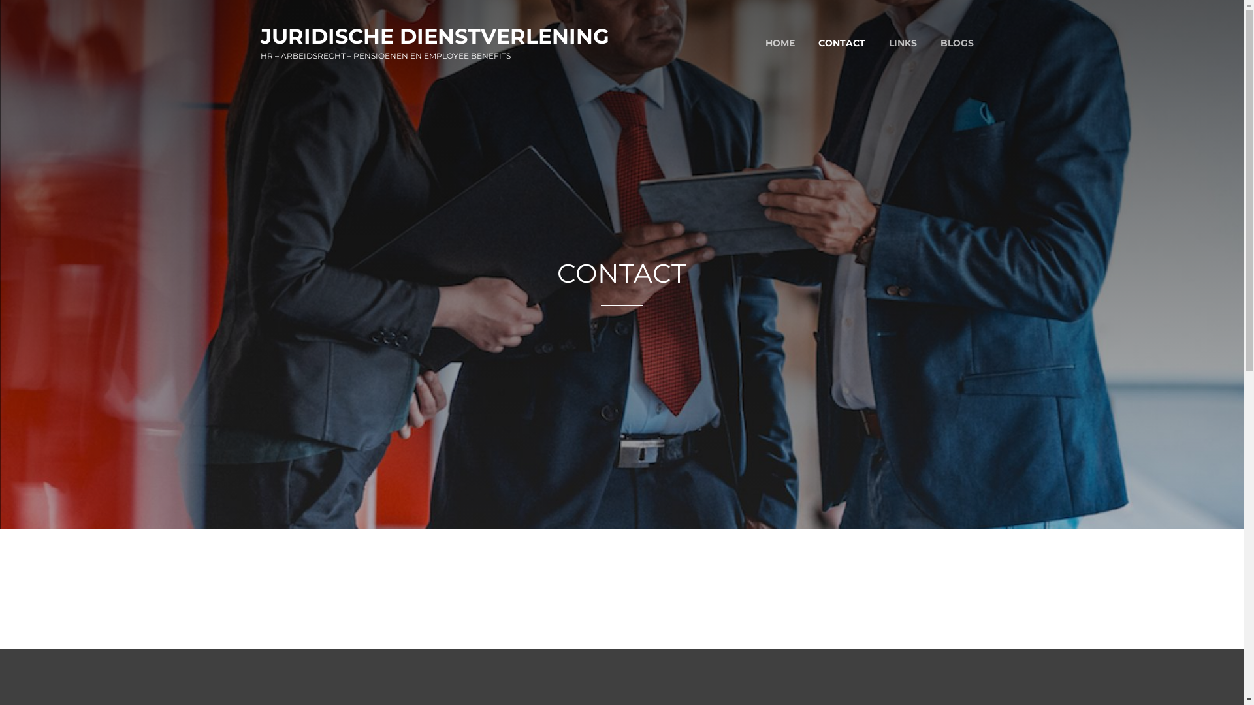 This screenshot has width=1254, height=705. What do you see at coordinates (841, 43) in the screenshot?
I see `CONTACT` at bounding box center [841, 43].